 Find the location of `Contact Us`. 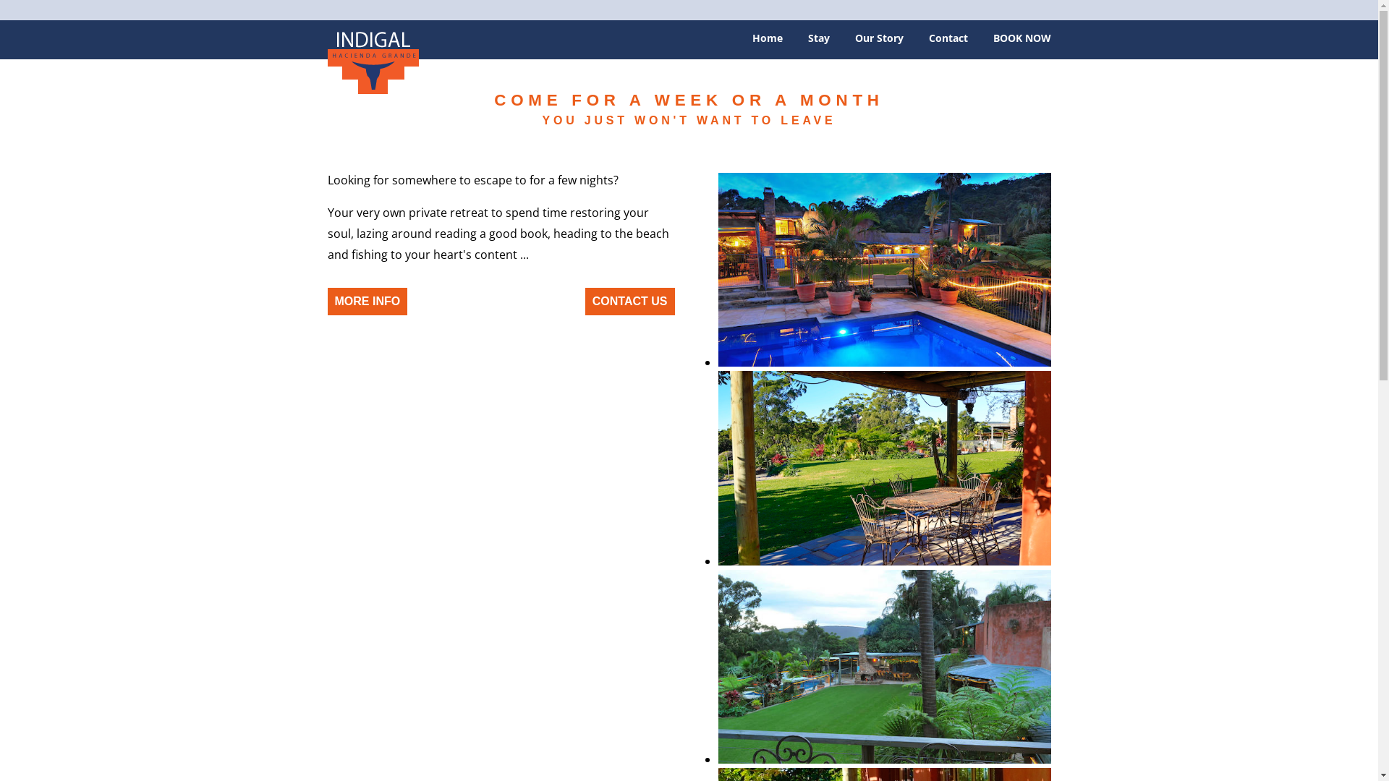

Contact Us is located at coordinates (630, 302).